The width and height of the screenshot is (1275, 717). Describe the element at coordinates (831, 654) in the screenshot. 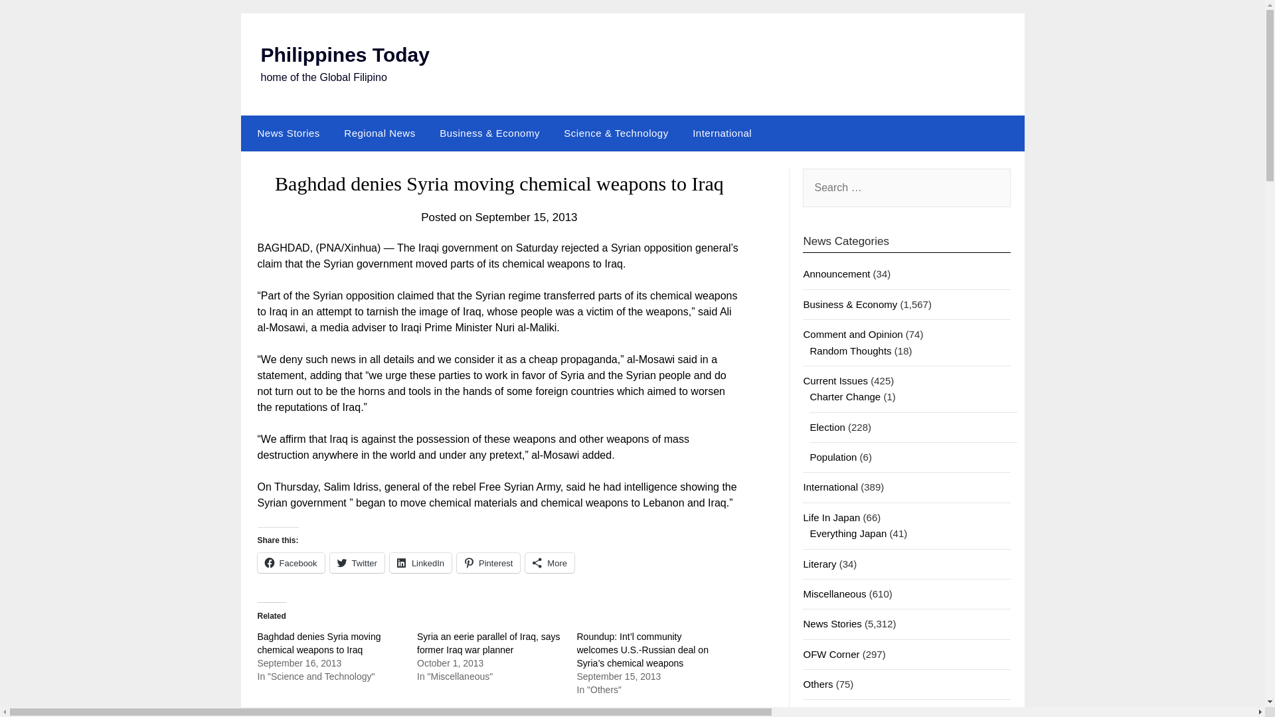

I see `OFW Corner` at that location.